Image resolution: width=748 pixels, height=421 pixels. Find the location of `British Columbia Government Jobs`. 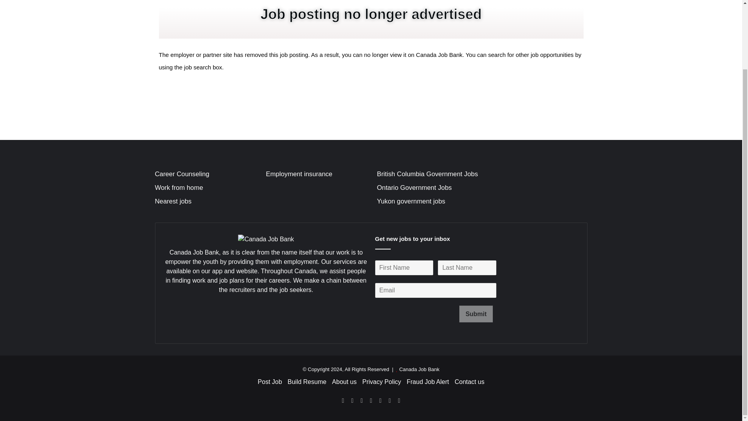

British Columbia Government Jobs is located at coordinates (427, 174).